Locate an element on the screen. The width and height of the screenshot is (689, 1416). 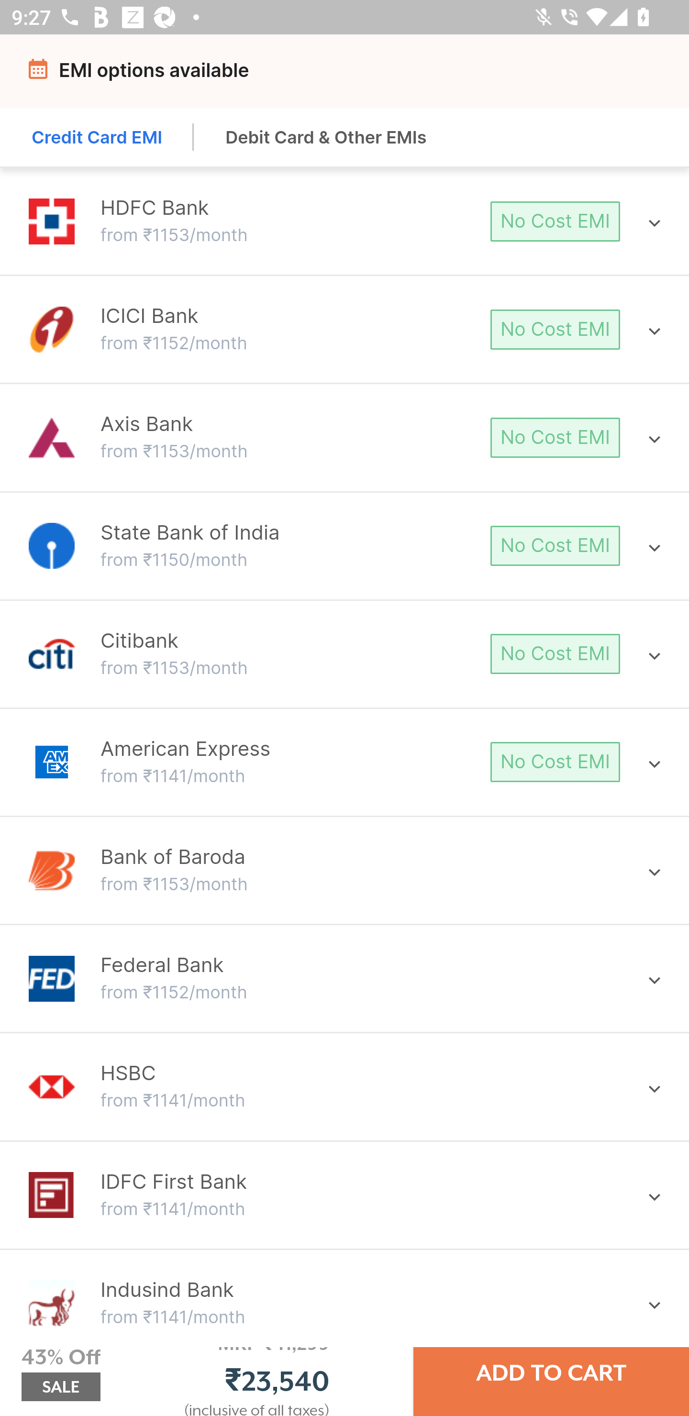
Debit Card & Other EMIs is located at coordinates (326, 137).